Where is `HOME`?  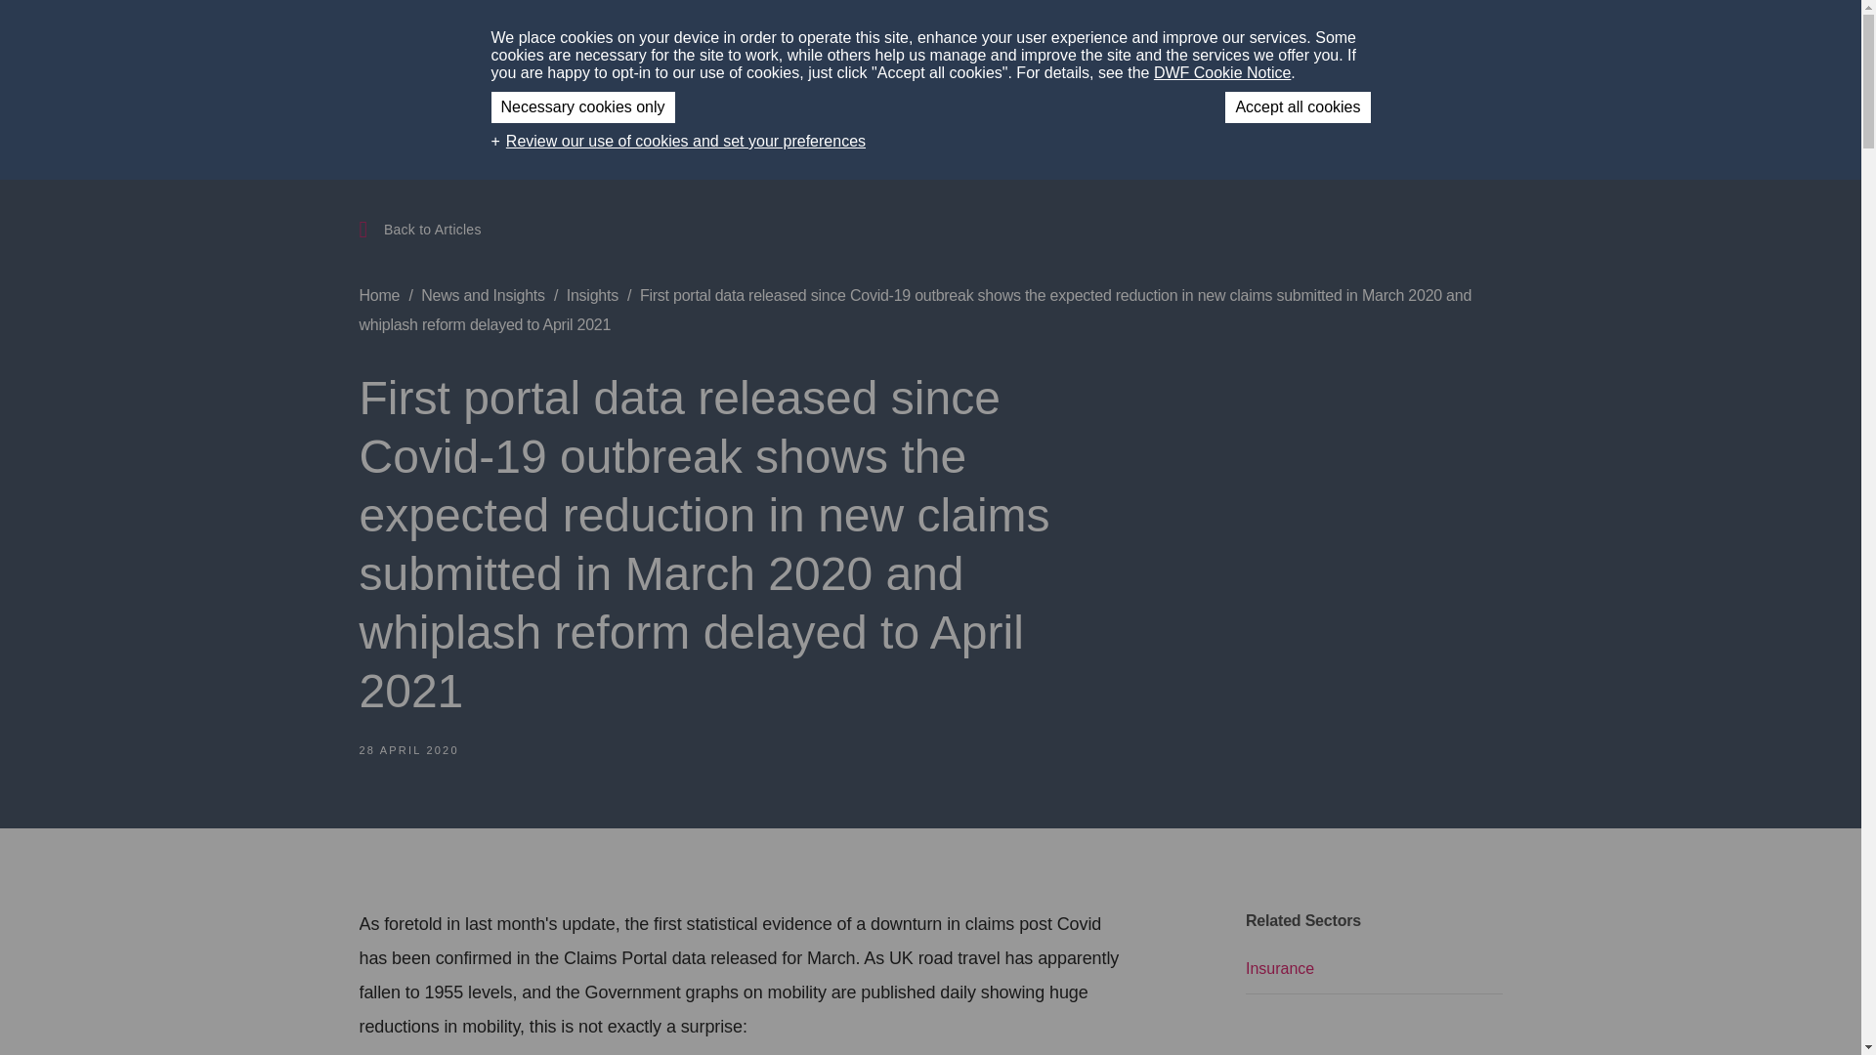
HOME is located at coordinates (866, 39).